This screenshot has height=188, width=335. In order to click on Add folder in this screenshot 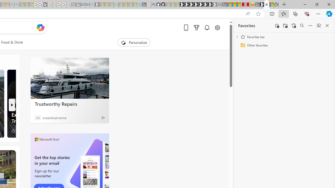, I will do `click(285, 26)`.